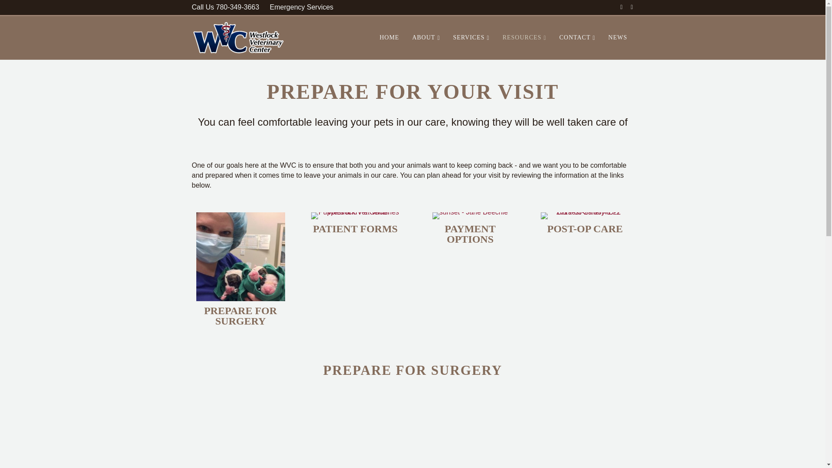 This screenshot has height=468, width=832. Describe the element at coordinates (355, 216) in the screenshot. I see `Pet Vaccines` at that location.